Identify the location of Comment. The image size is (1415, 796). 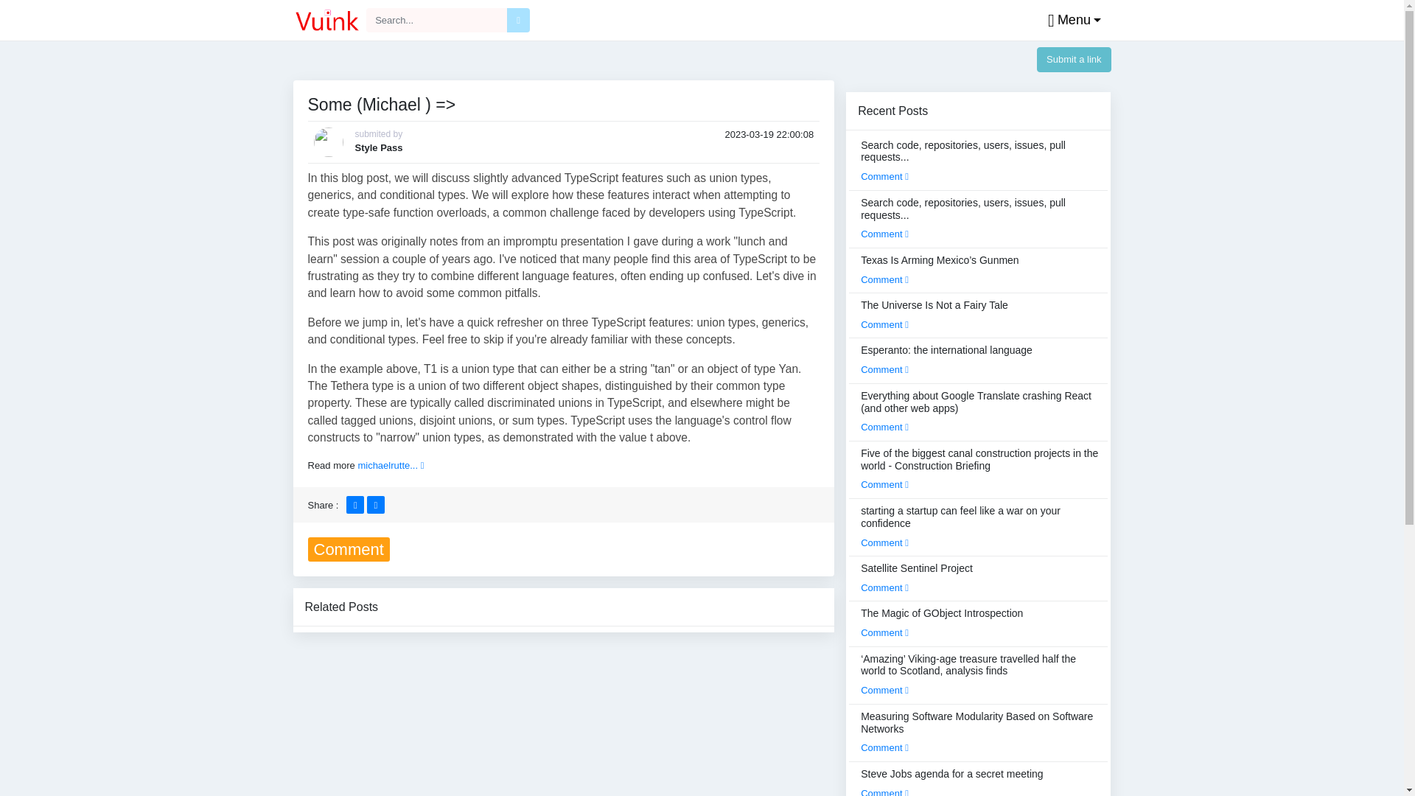
(884, 324).